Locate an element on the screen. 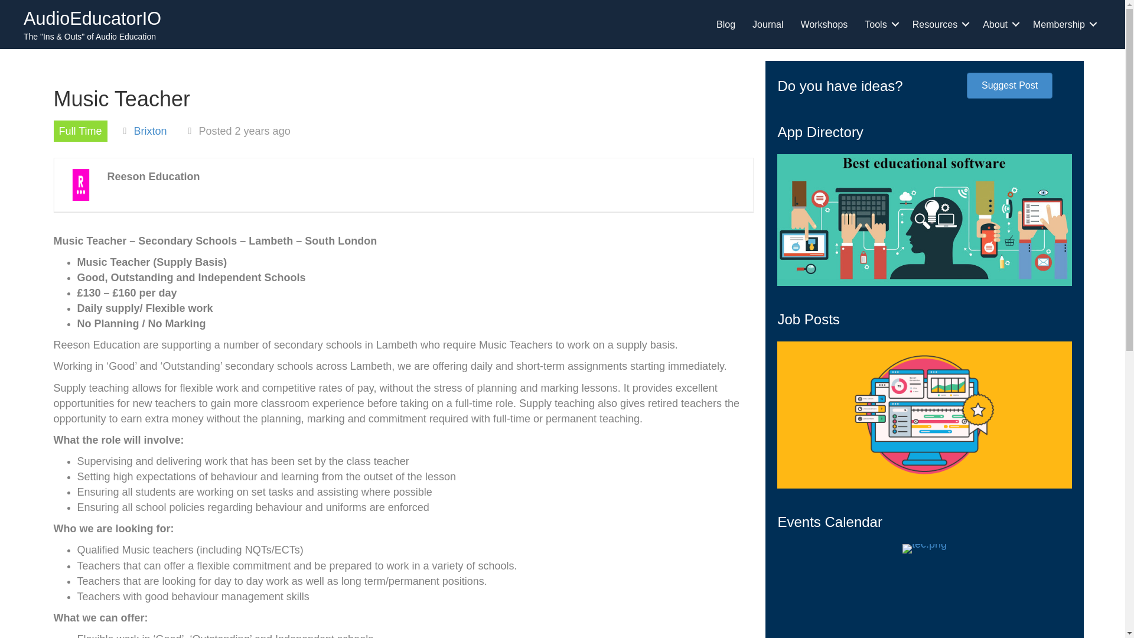 This screenshot has width=1134, height=638. Blog is located at coordinates (725, 24).